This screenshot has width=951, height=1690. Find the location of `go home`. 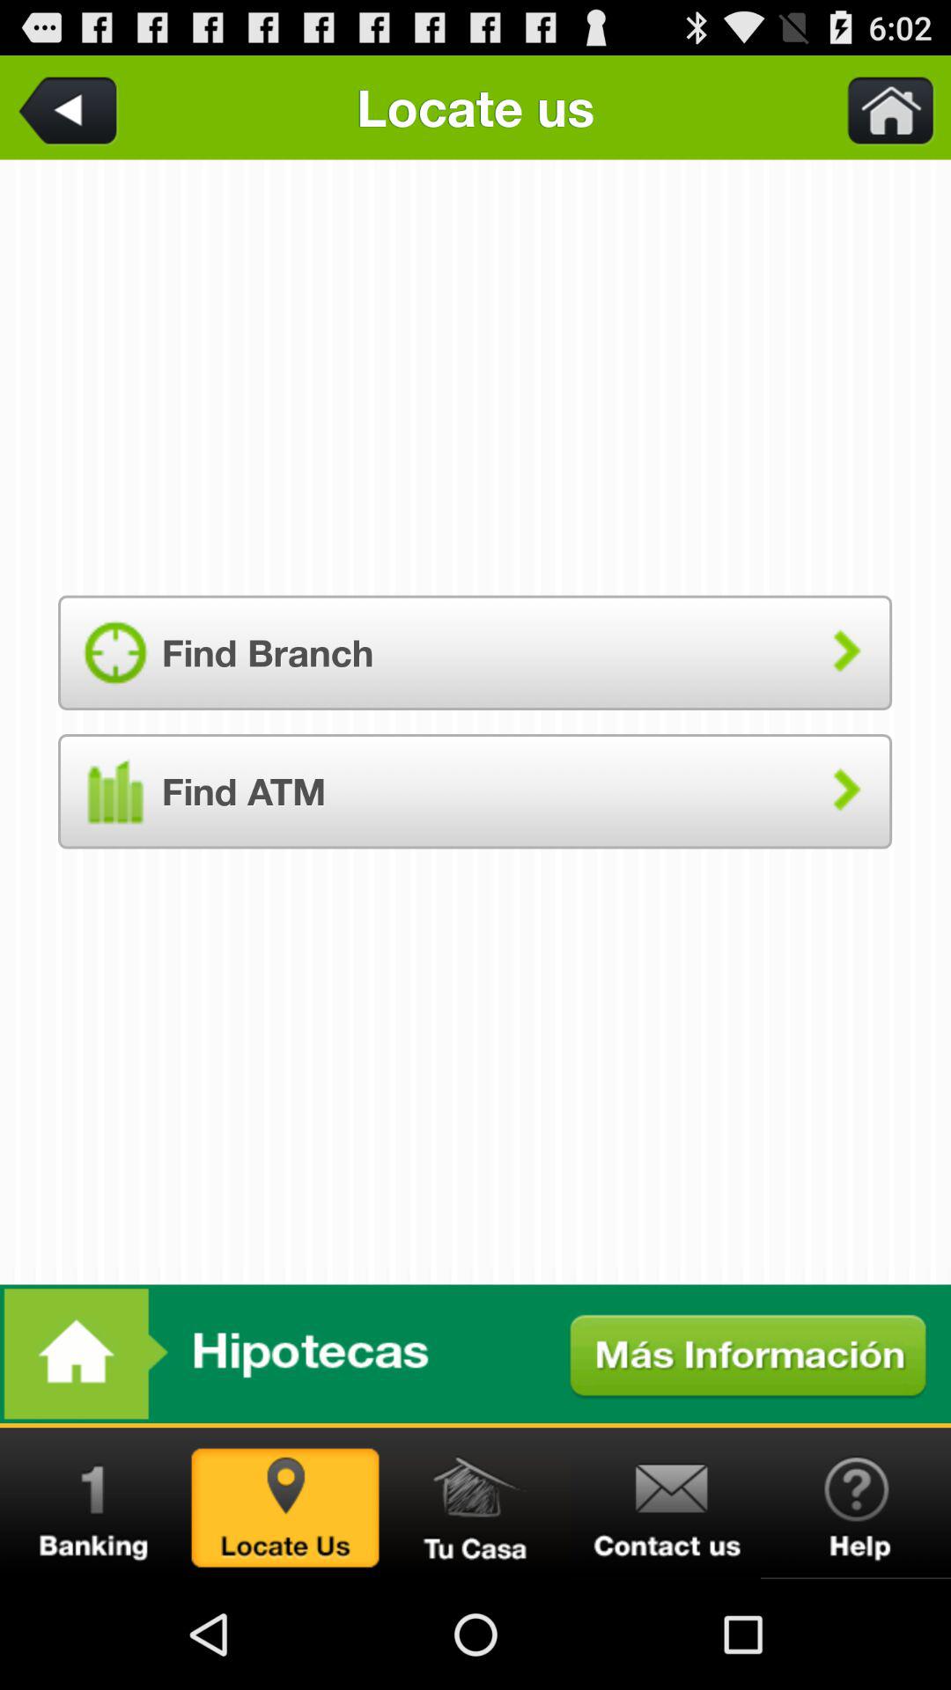

go home is located at coordinates (475, 1503).